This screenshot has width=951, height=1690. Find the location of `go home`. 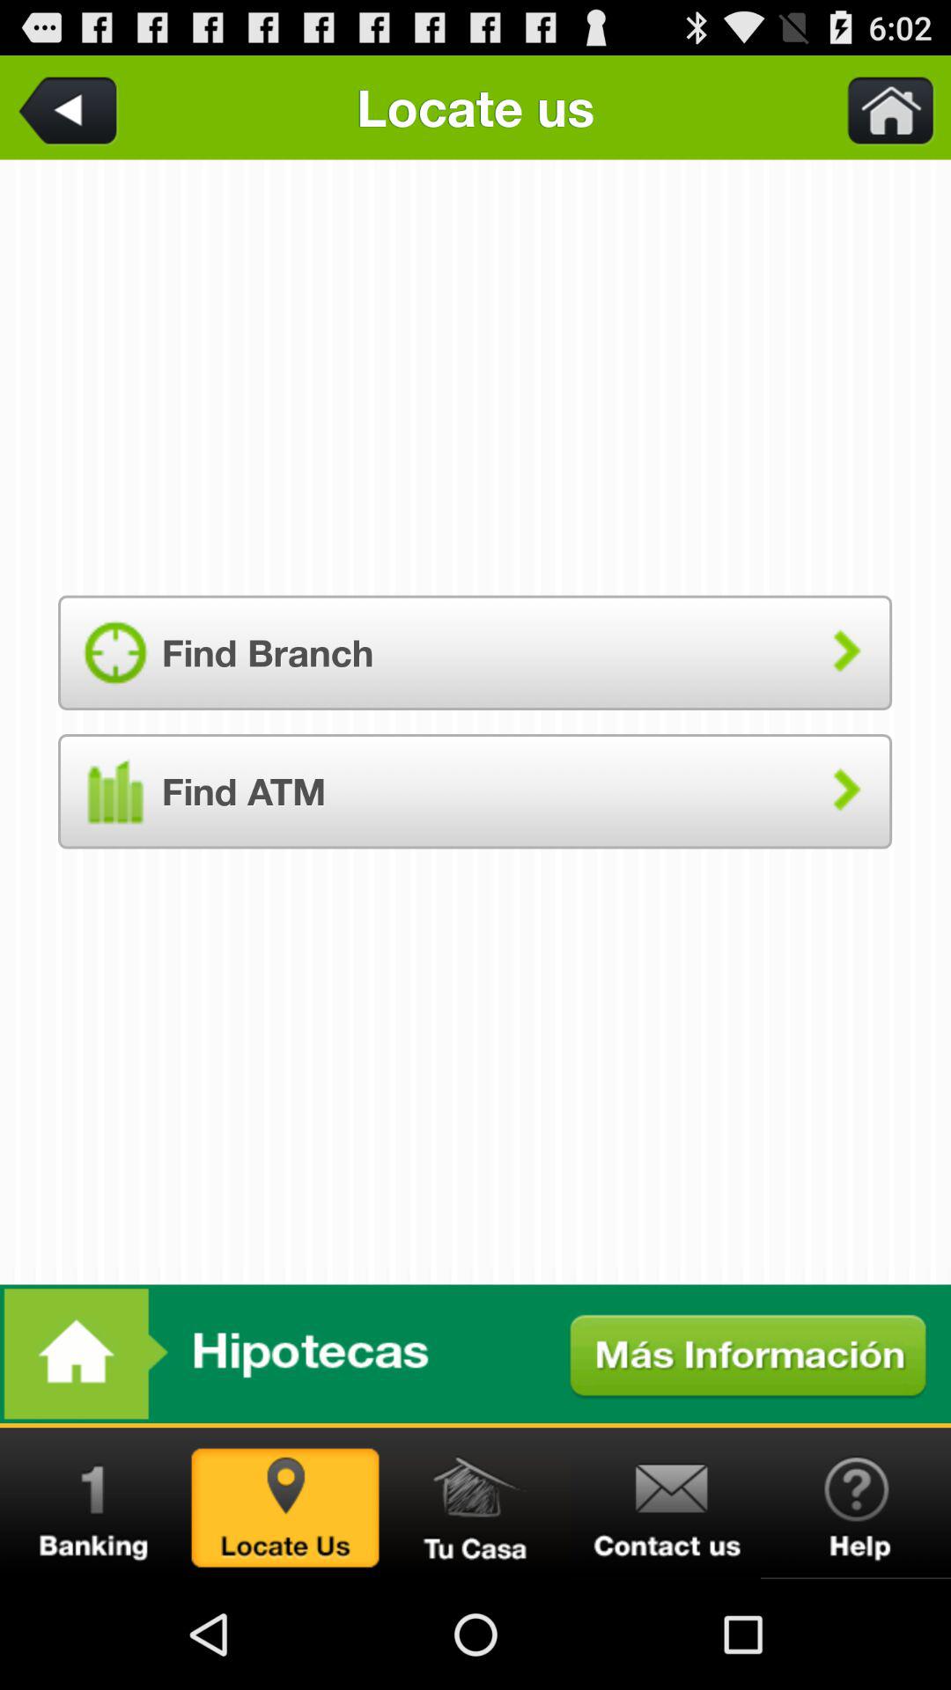

go home is located at coordinates (475, 1503).